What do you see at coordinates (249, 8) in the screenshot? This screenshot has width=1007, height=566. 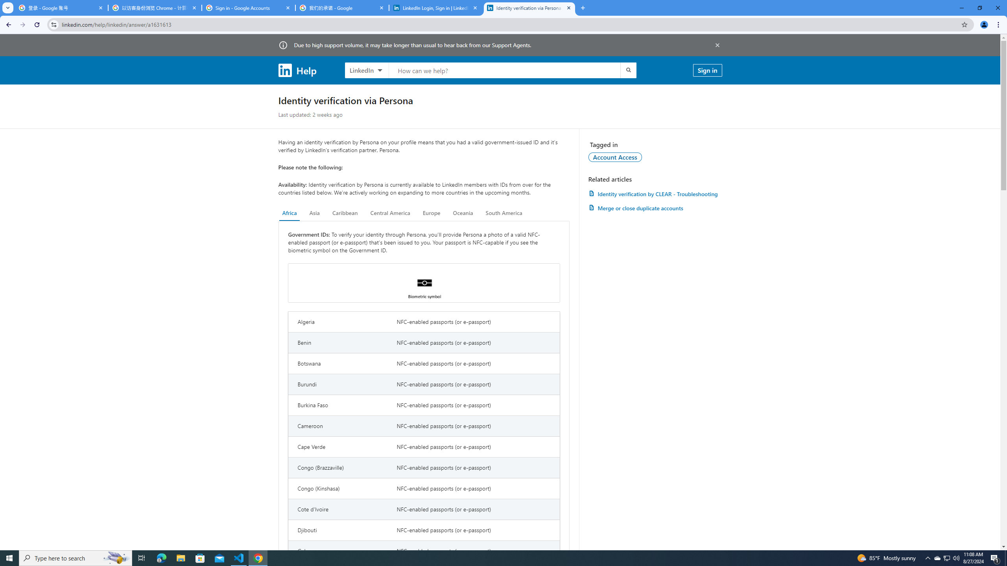 I see `Sign in - Google Accounts` at bounding box center [249, 8].